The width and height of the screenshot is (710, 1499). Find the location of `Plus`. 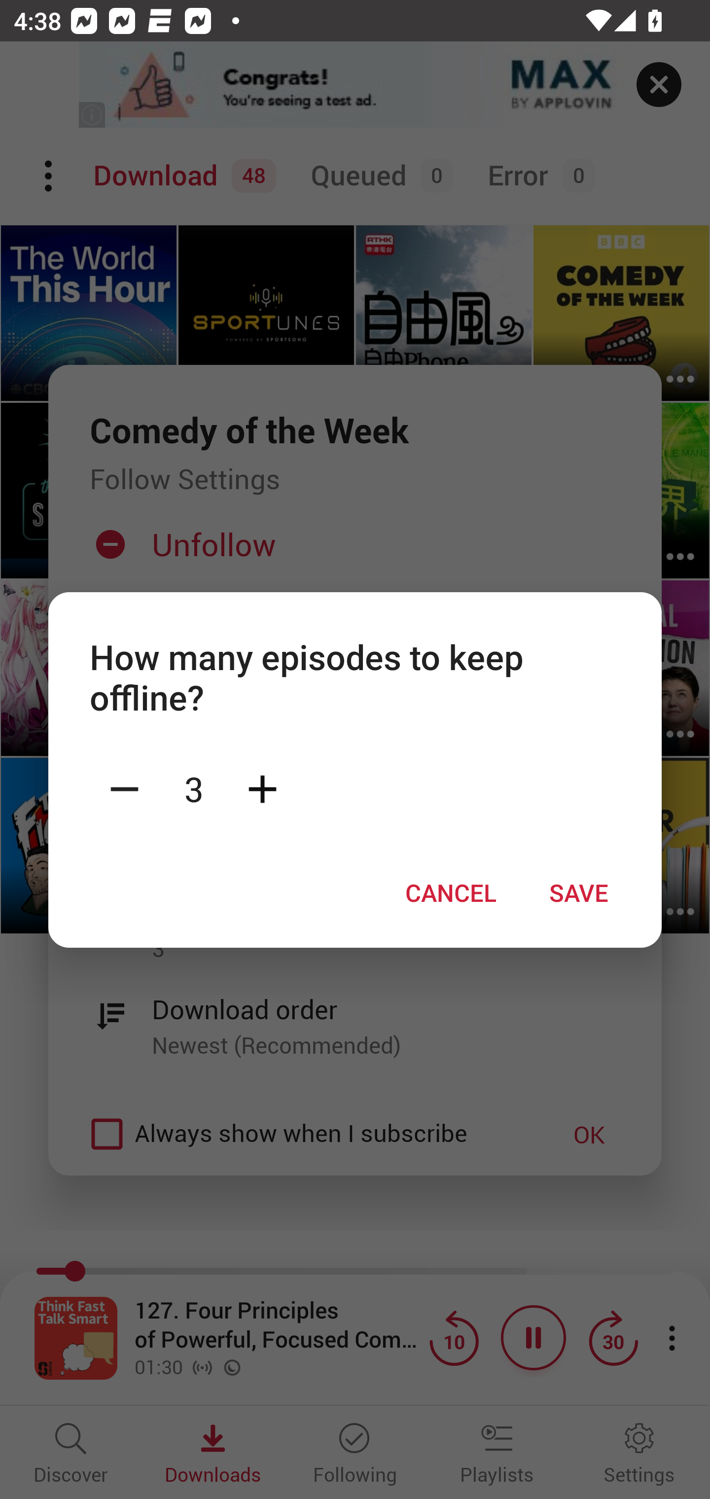

Plus is located at coordinates (262, 788).